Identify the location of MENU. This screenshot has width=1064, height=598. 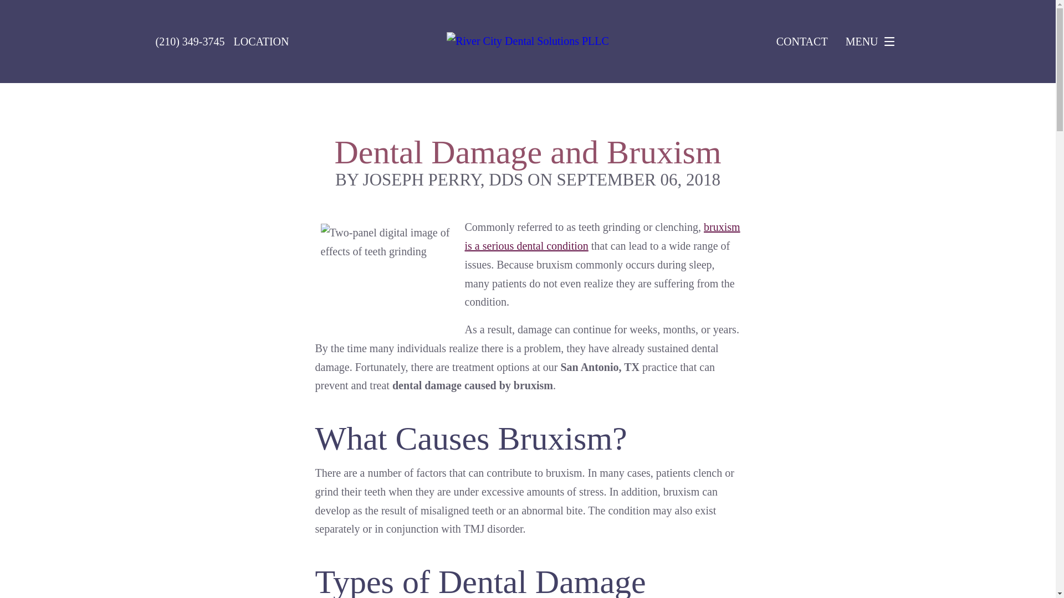
(873, 42).